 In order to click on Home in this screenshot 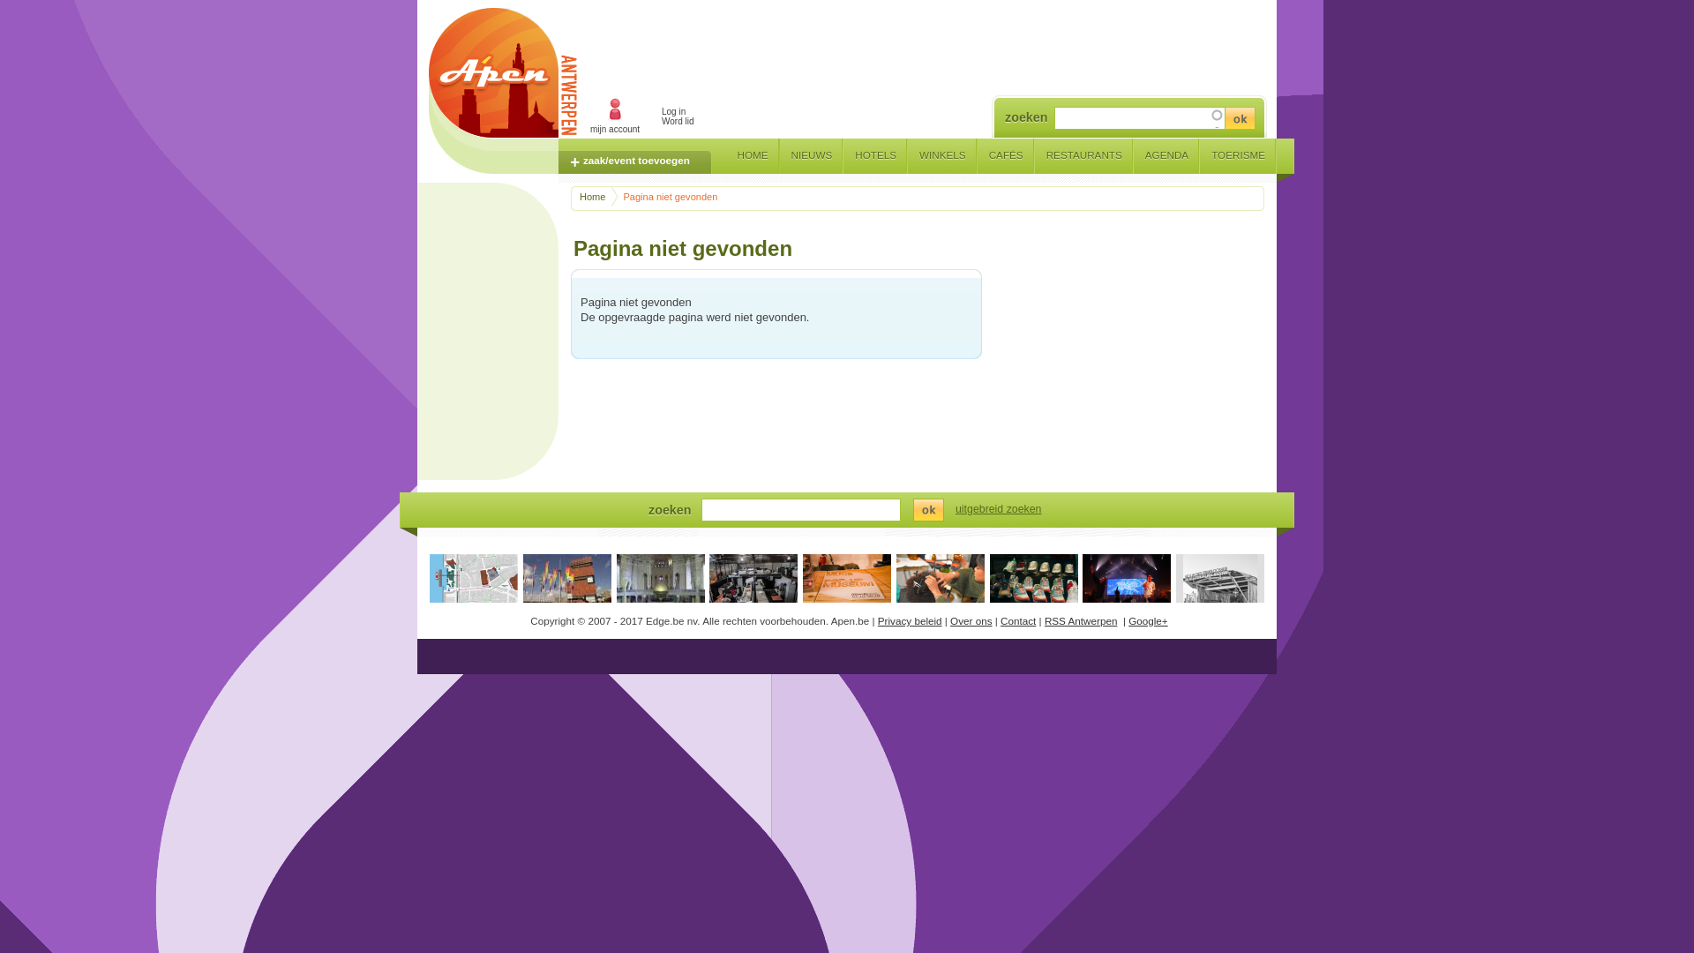, I will do `click(596, 197)`.